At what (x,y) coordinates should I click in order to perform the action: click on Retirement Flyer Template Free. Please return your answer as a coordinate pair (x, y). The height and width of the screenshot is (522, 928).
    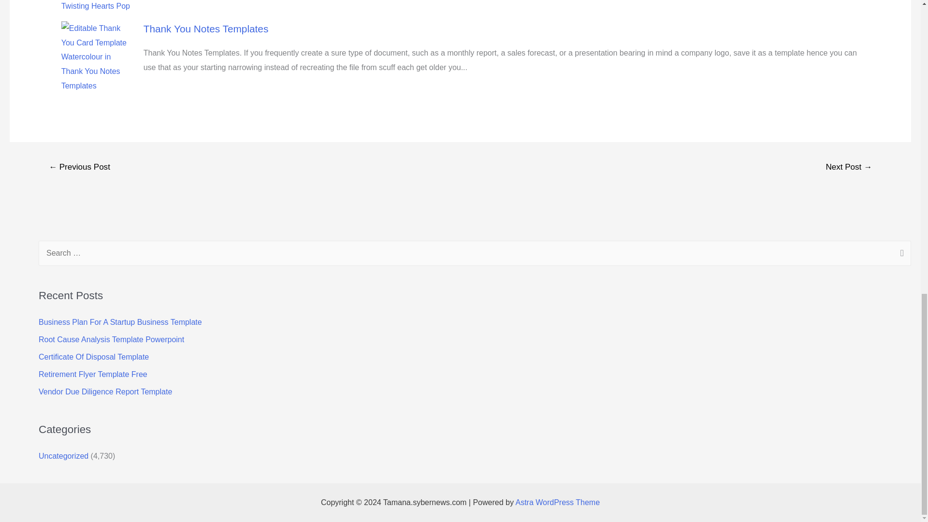
    Looking at the image, I should click on (93, 374).